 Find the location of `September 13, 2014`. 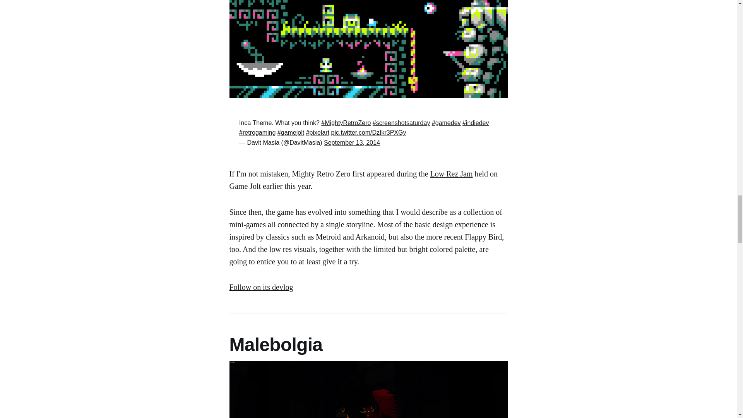

September 13, 2014 is located at coordinates (352, 142).